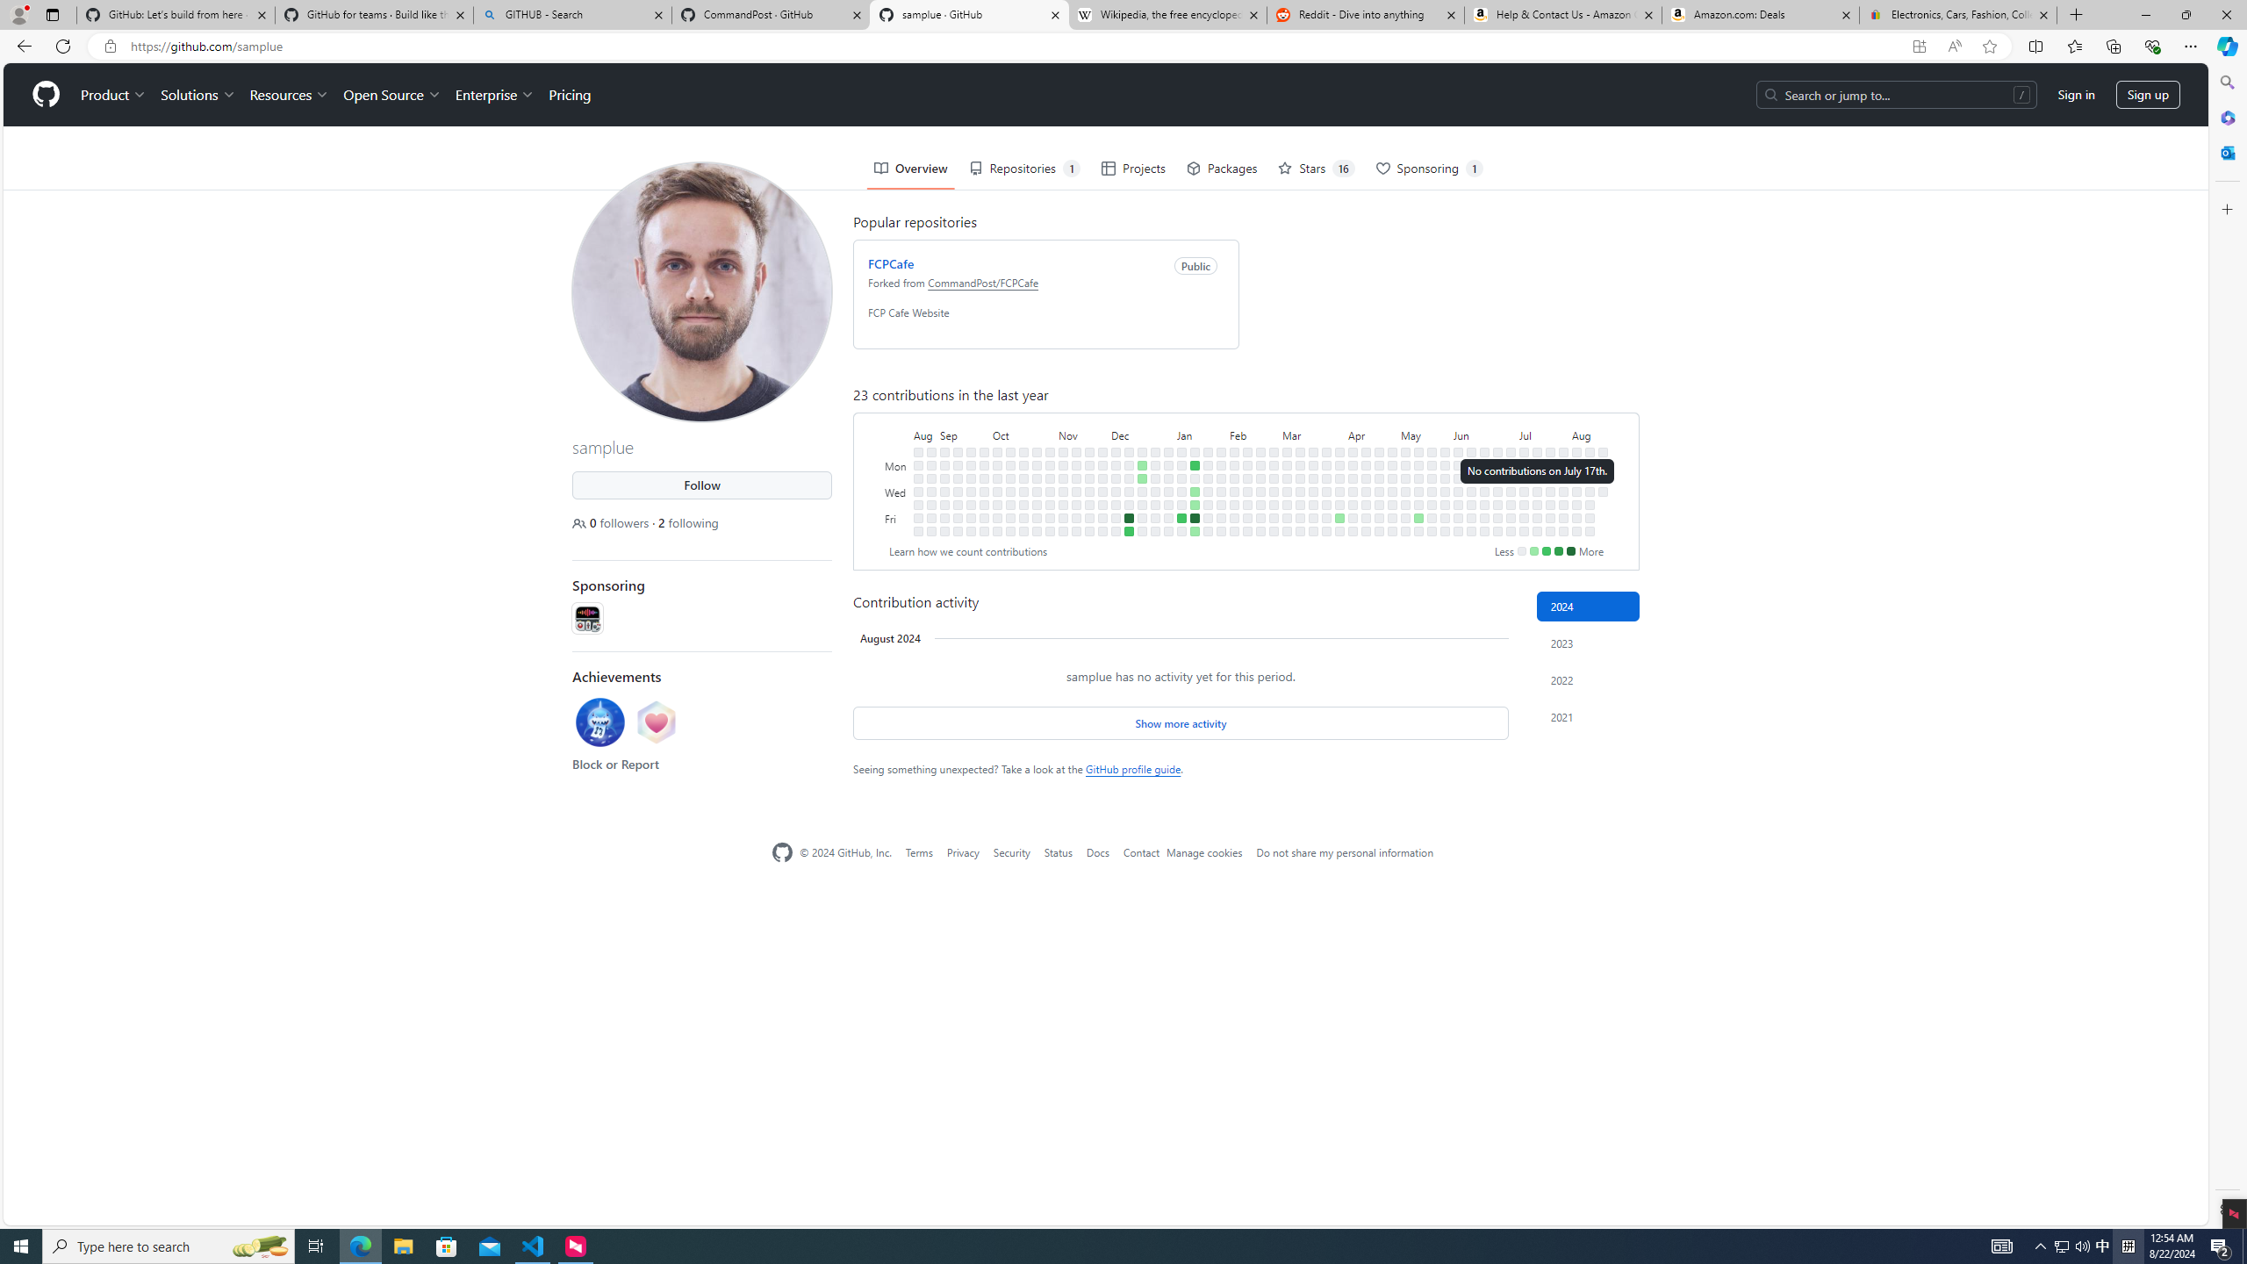  What do you see at coordinates (897, 518) in the screenshot?
I see `Friday` at bounding box center [897, 518].